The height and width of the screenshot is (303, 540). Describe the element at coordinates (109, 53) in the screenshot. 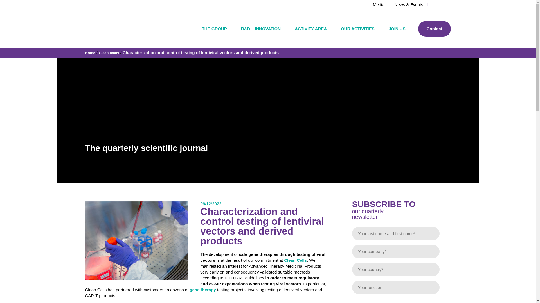

I see `Clean mails` at that location.